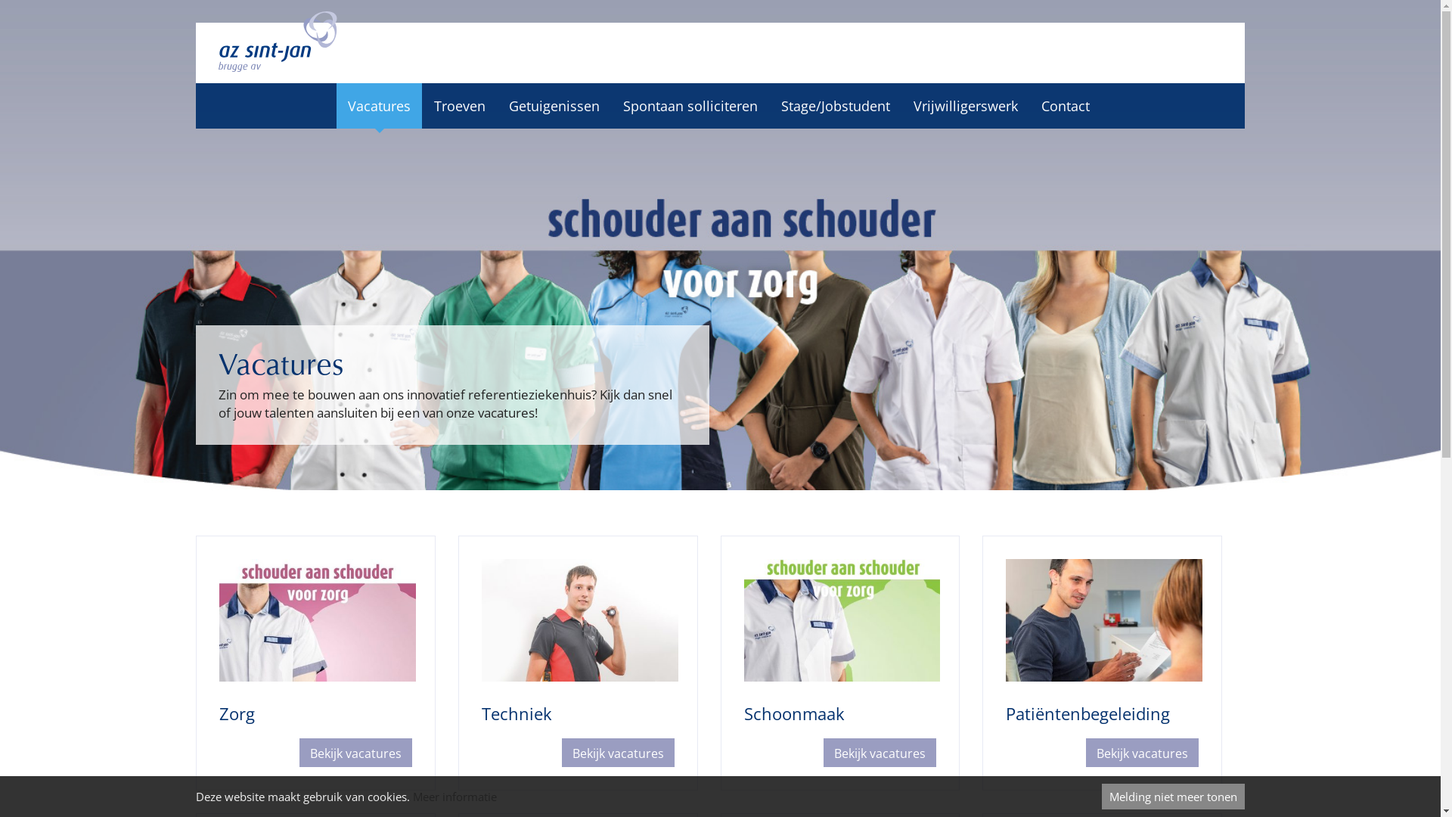  I want to click on Vacatures, so click(378, 106).